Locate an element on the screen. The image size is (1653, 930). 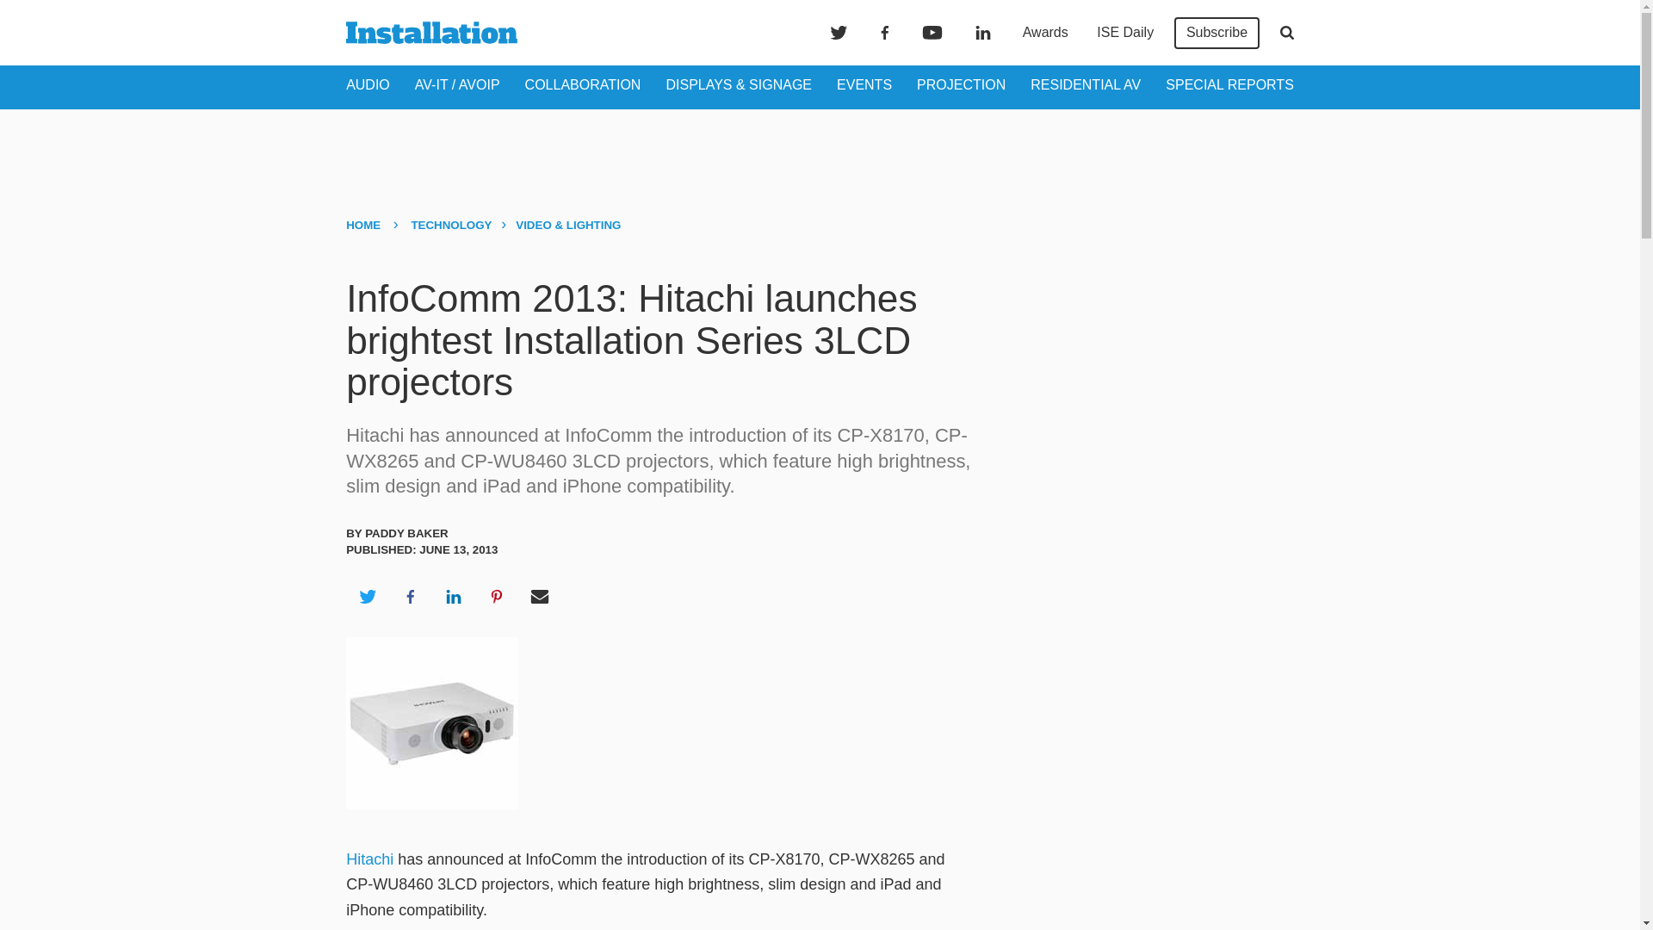
Share on LinkedIn is located at coordinates (453, 597).